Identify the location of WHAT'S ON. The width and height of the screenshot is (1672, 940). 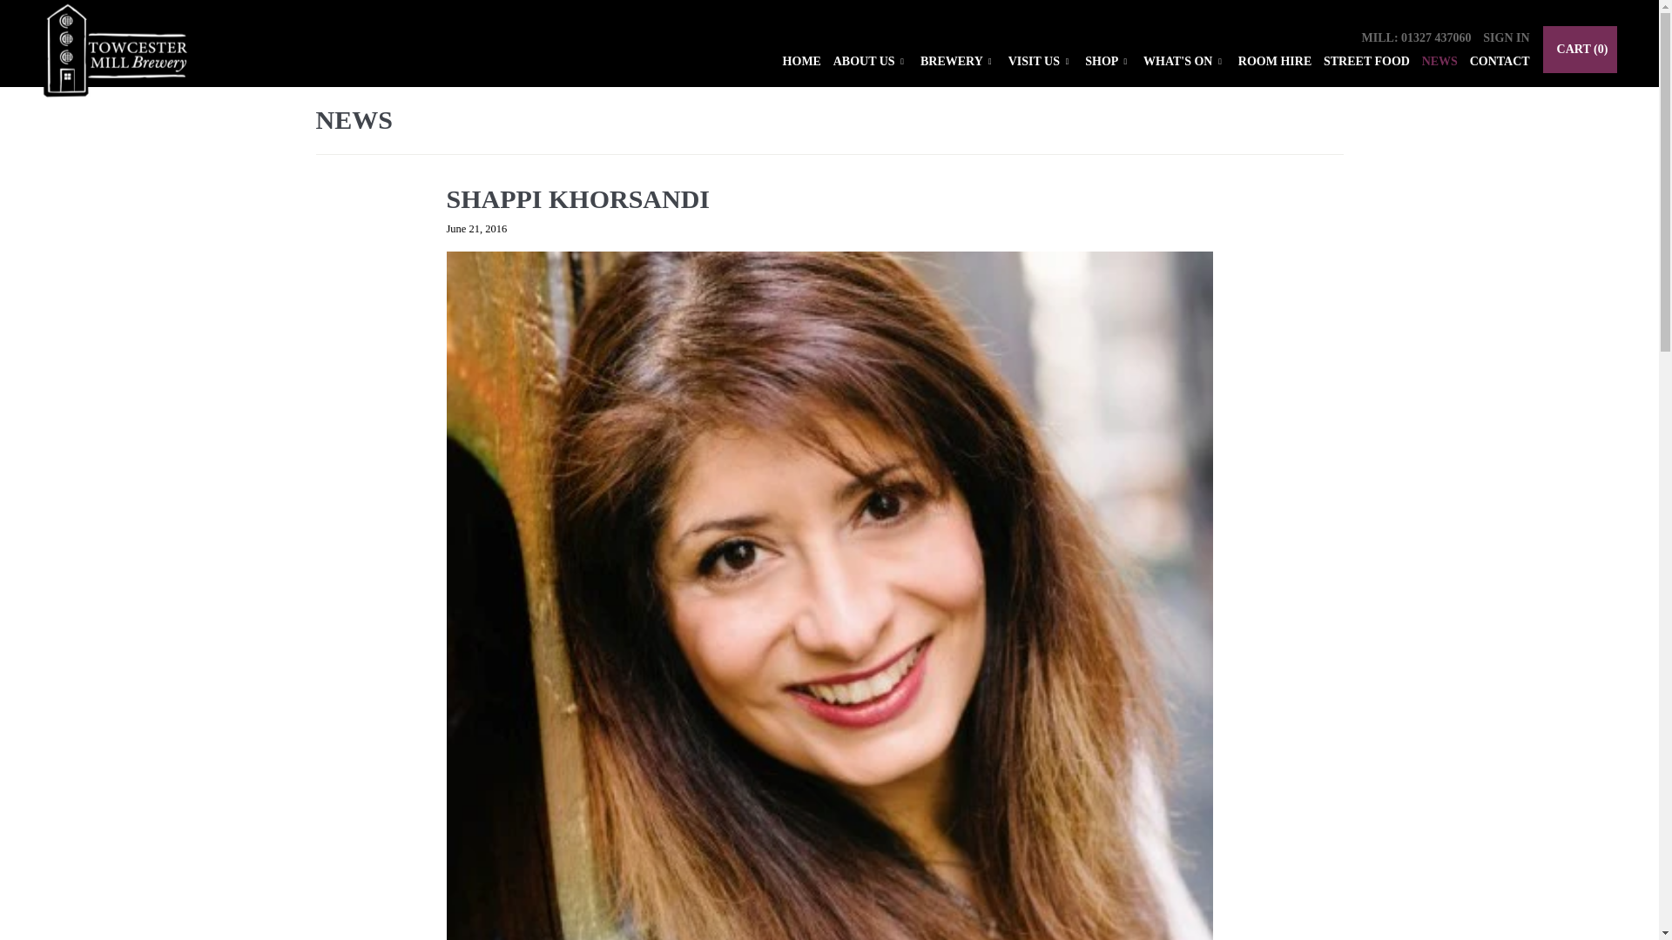
(1184, 63).